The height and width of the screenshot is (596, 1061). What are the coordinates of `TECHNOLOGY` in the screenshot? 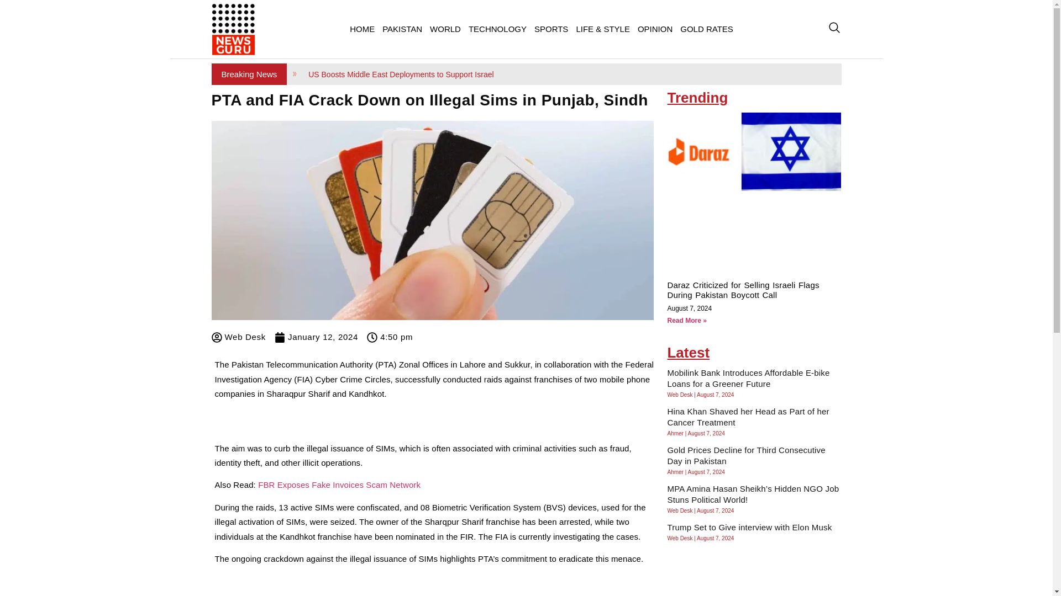 It's located at (497, 29).